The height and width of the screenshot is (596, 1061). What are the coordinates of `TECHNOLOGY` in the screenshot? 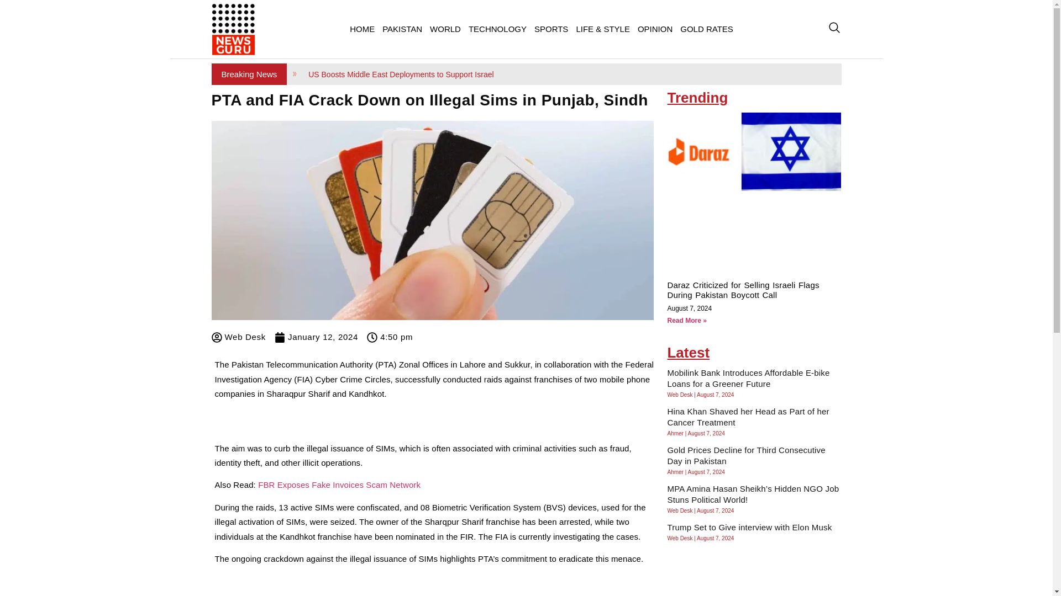 It's located at (497, 29).